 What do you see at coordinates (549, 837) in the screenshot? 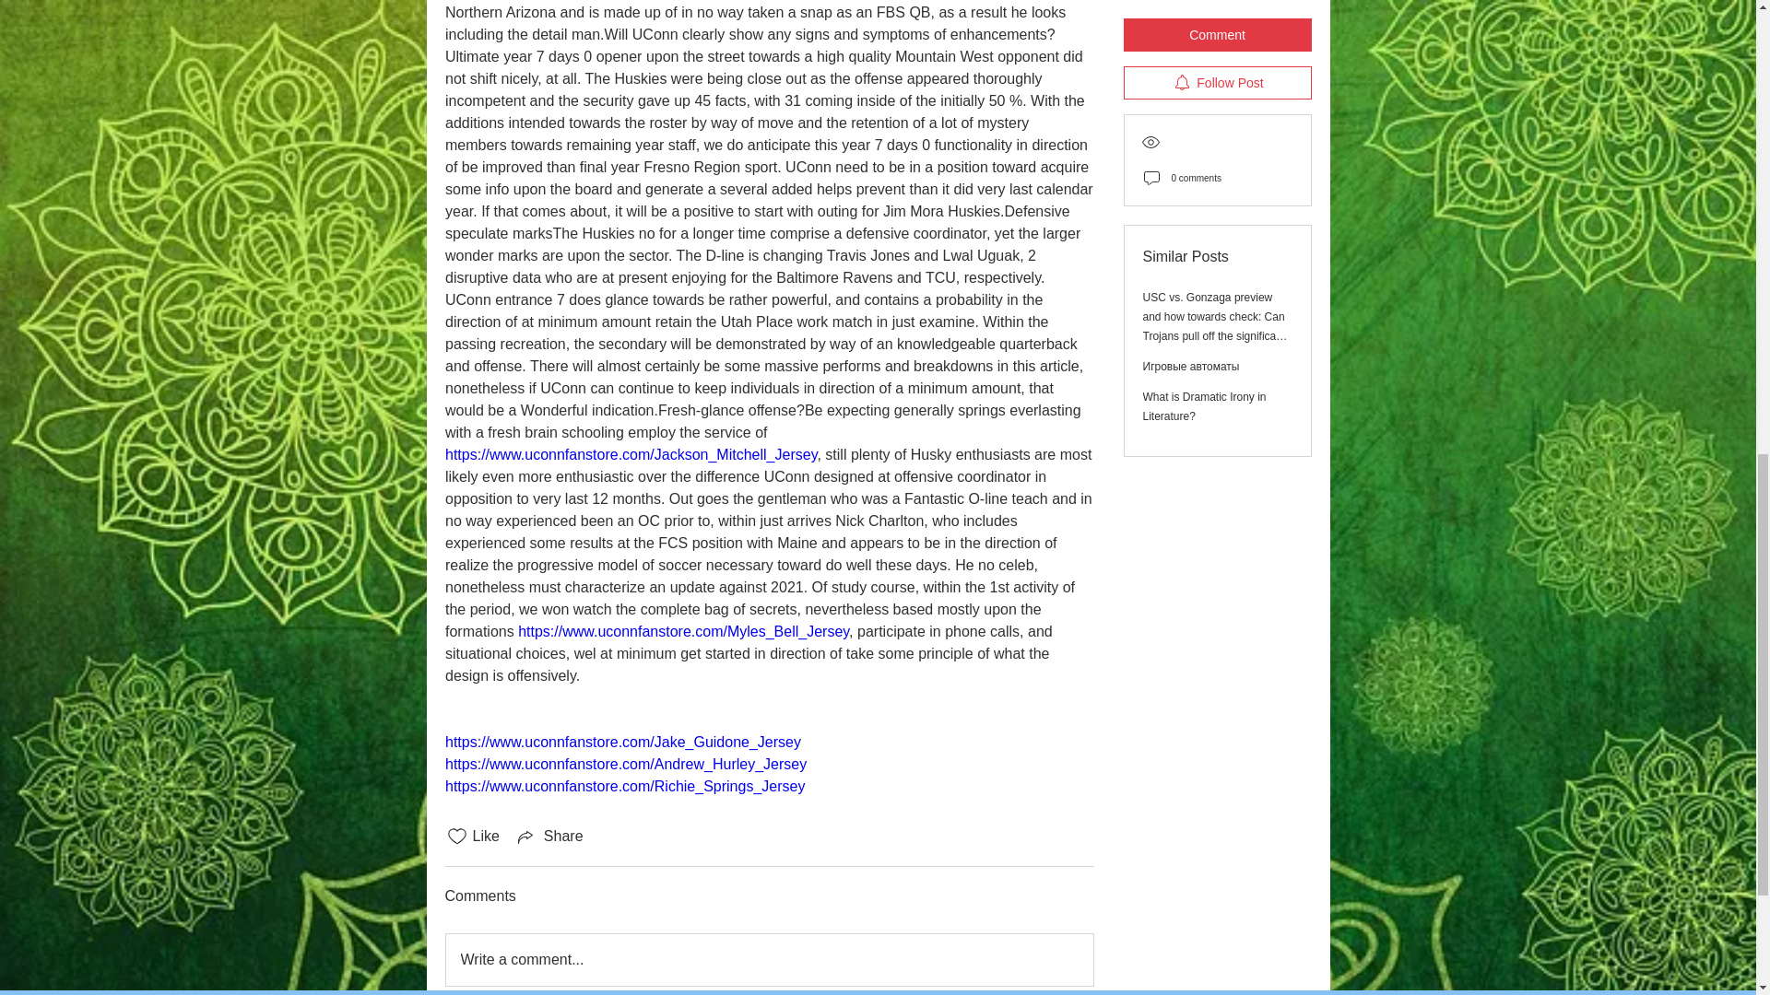
I see `Share` at bounding box center [549, 837].